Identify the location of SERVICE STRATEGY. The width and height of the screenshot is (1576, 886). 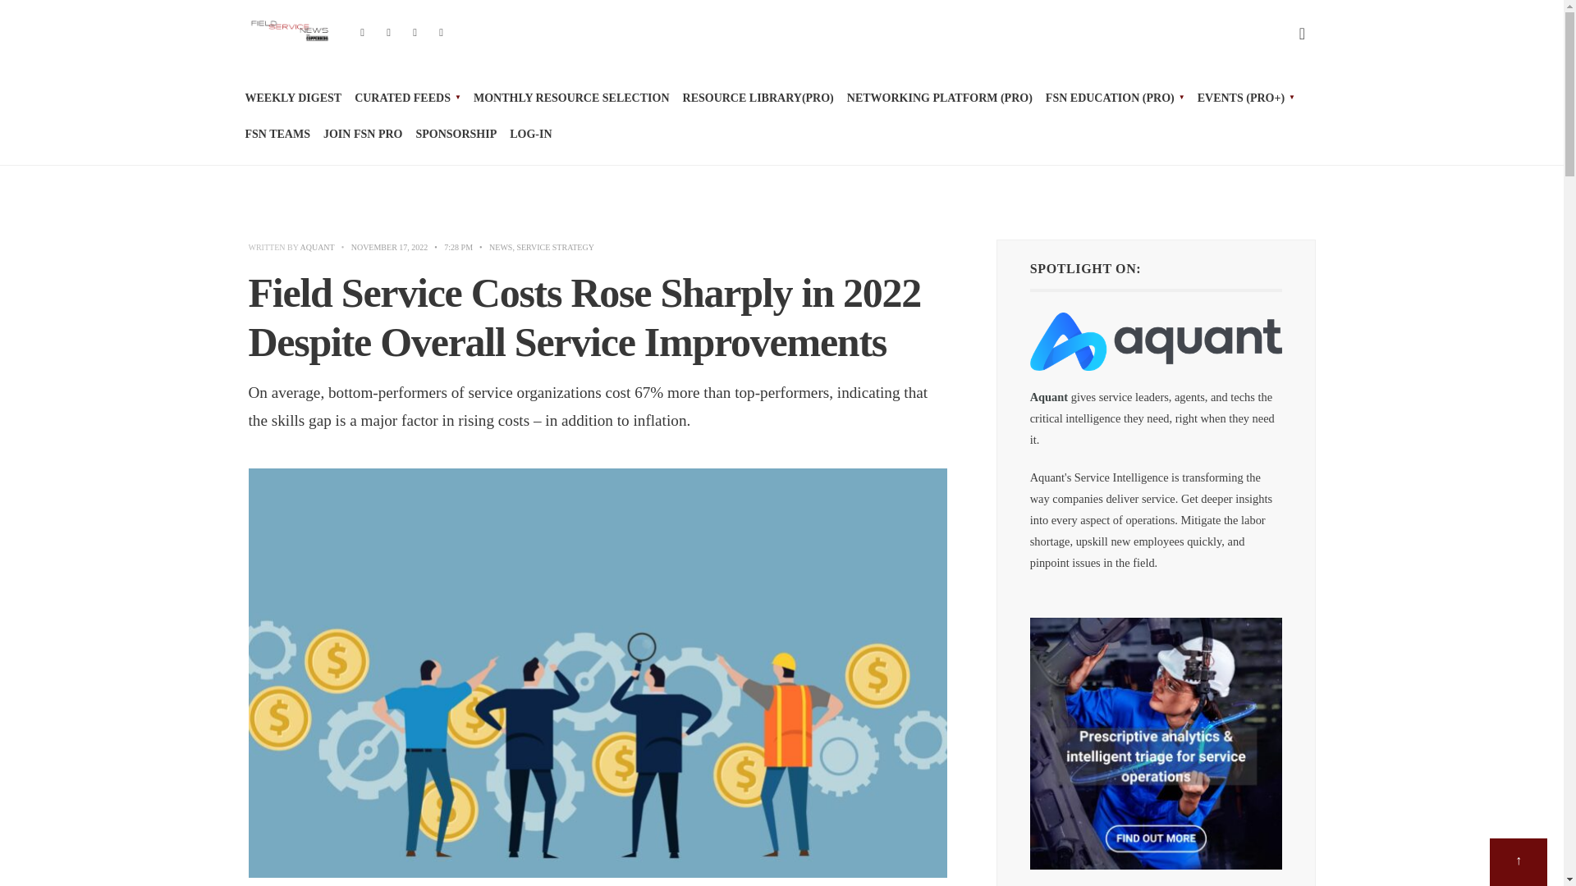
(555, 246).